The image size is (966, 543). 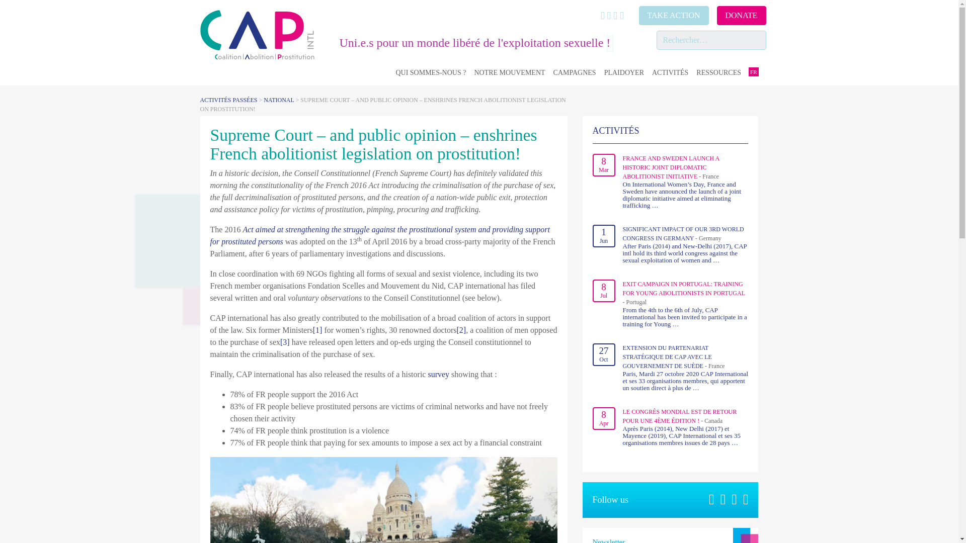 I want to click on QUI SOMMES-NOUS ?, so click(x=430, y=72).